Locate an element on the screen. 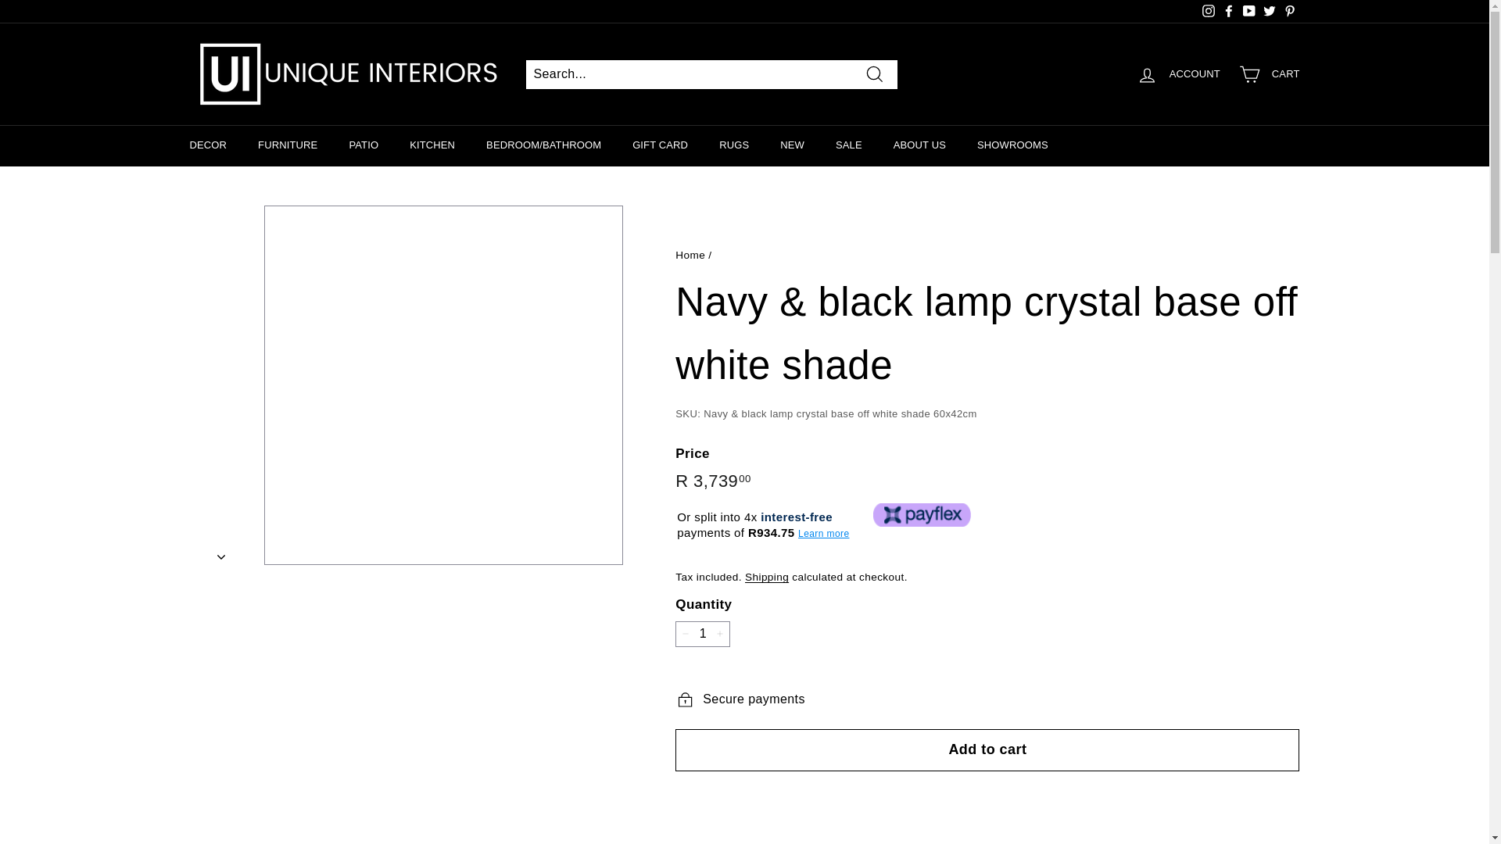 This screenshot has width=1501, height=844. 1 is located at coordinates (702, 634).